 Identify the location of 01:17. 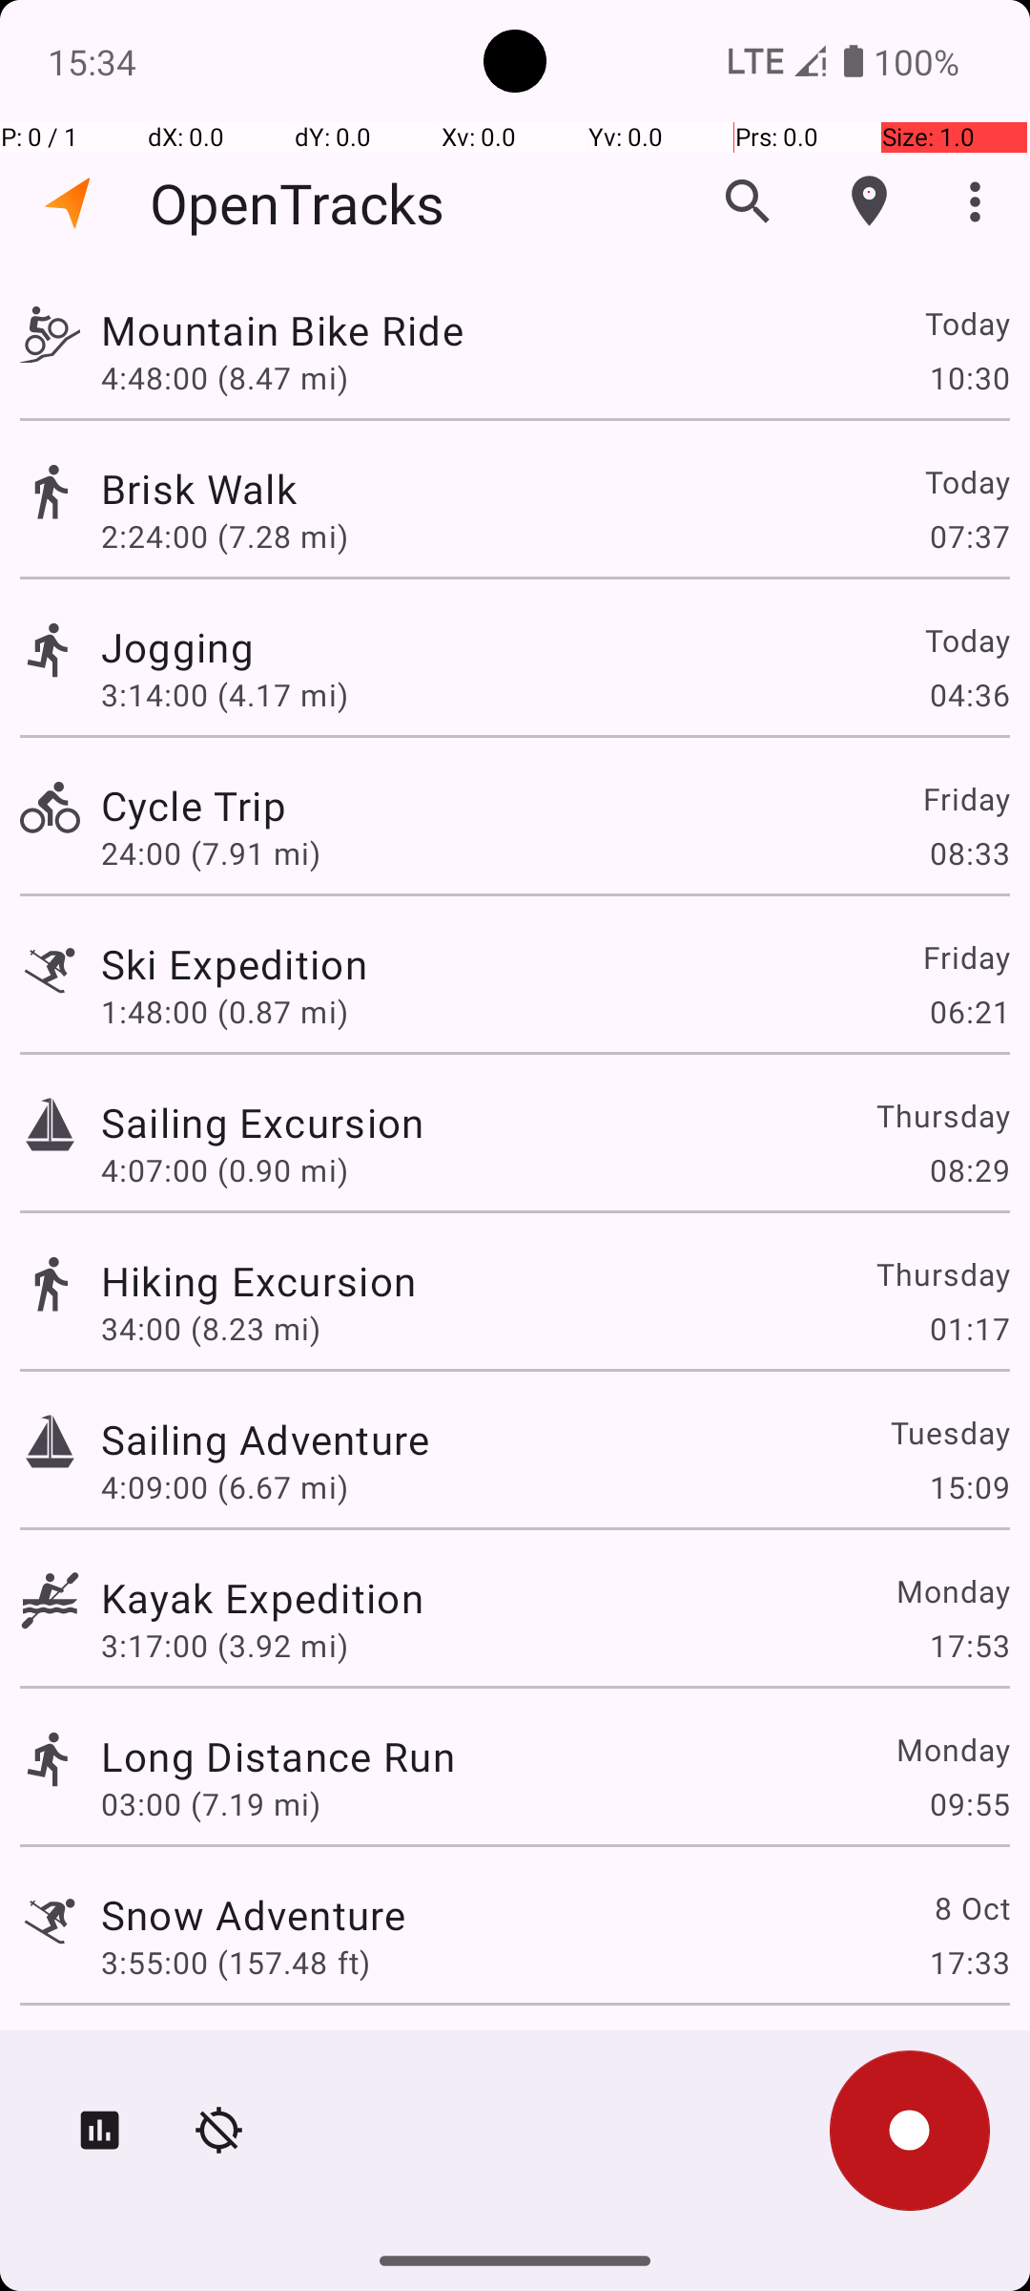
(969, 1329).